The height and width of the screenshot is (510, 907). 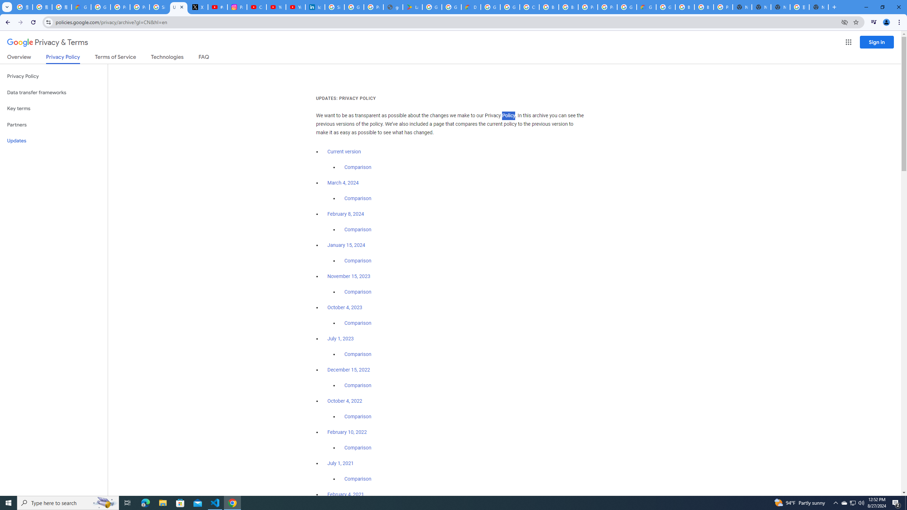 What do you see at coordinates (334, 7) in the screenshot?
I see `Sign in - Google Accounts` at bounding box center [334, 7].